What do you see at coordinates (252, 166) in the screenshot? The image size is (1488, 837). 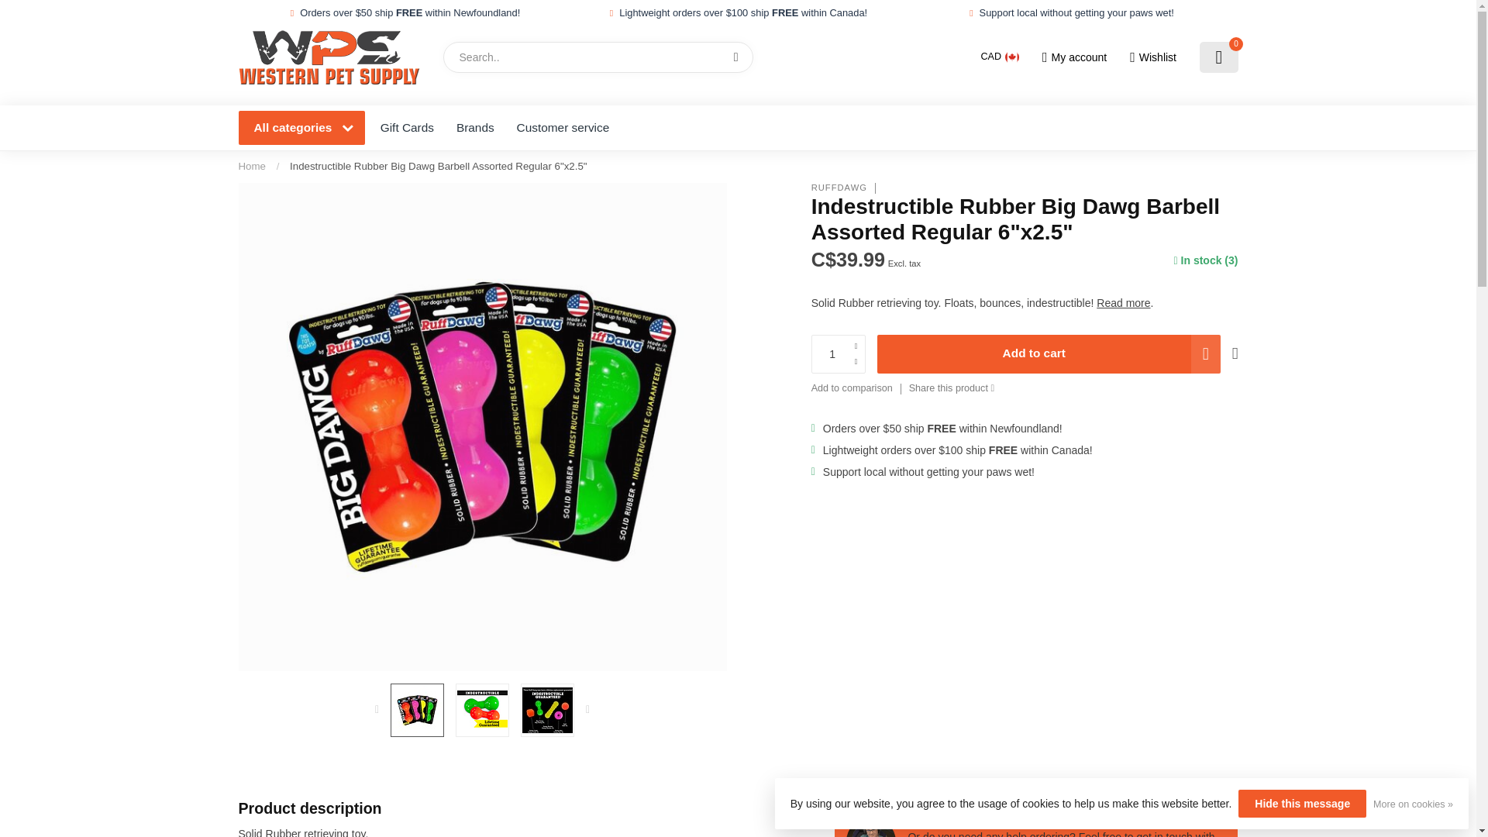 I see `Home` at bounding box center [252, 166].